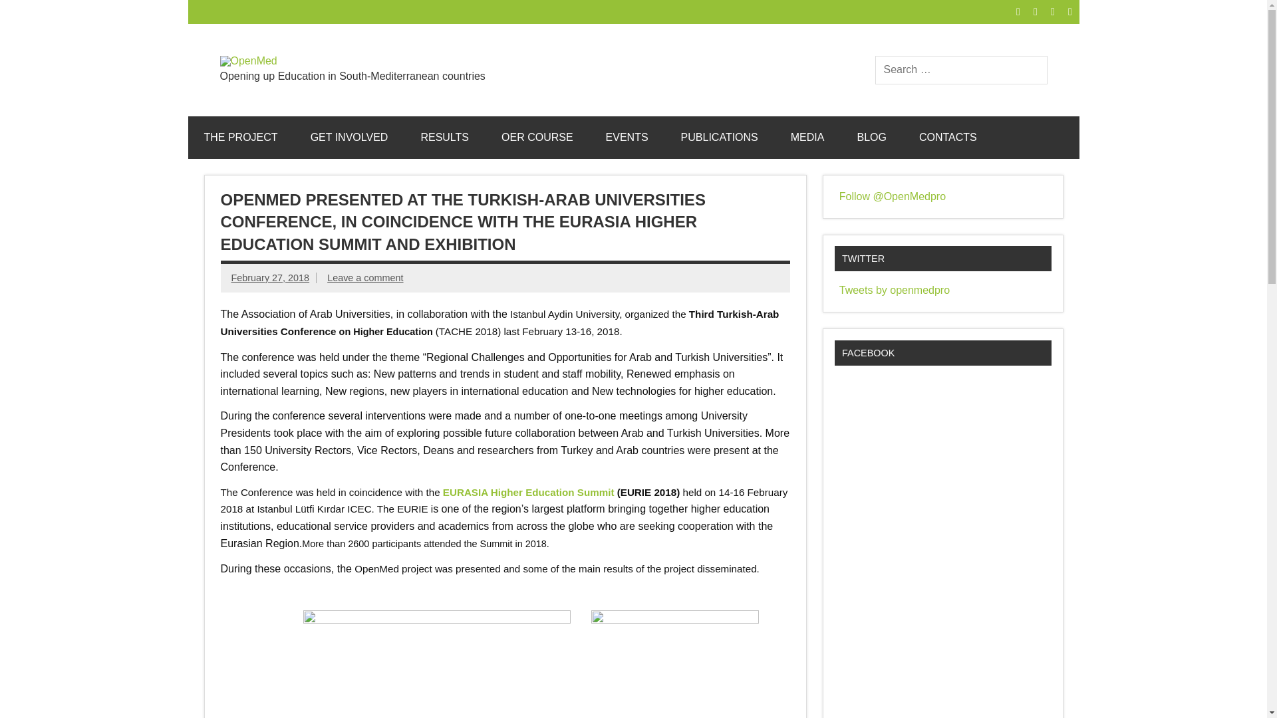 The width and height of the screenshot is (1277, 718). Describe the element at coordinates (529, 492) in the screenshot. I see `EURASIA Higher Education Summit` at that location.